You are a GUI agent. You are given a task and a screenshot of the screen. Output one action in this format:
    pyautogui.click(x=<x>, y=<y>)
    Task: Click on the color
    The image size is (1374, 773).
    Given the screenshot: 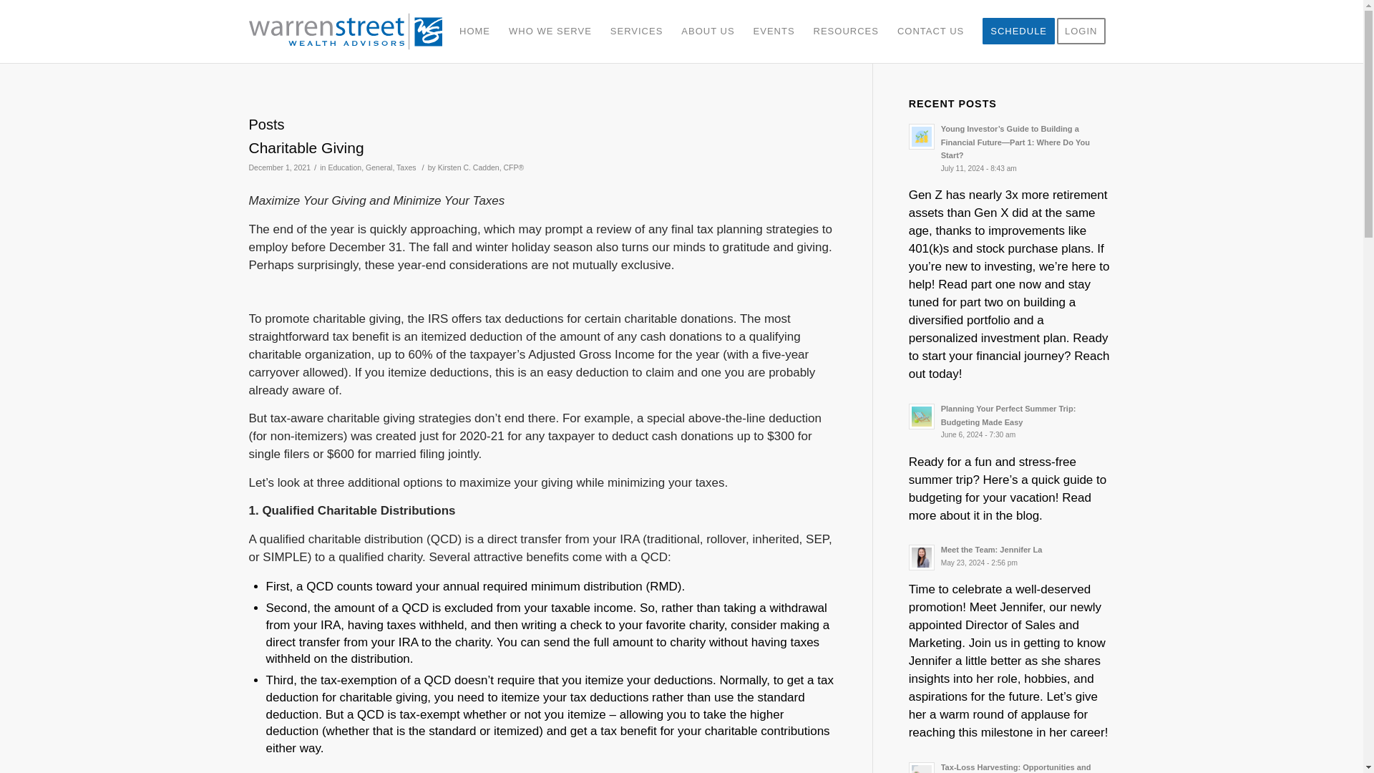 What is the action you would take?
    pyautogui.click(x=344, y=167)
    